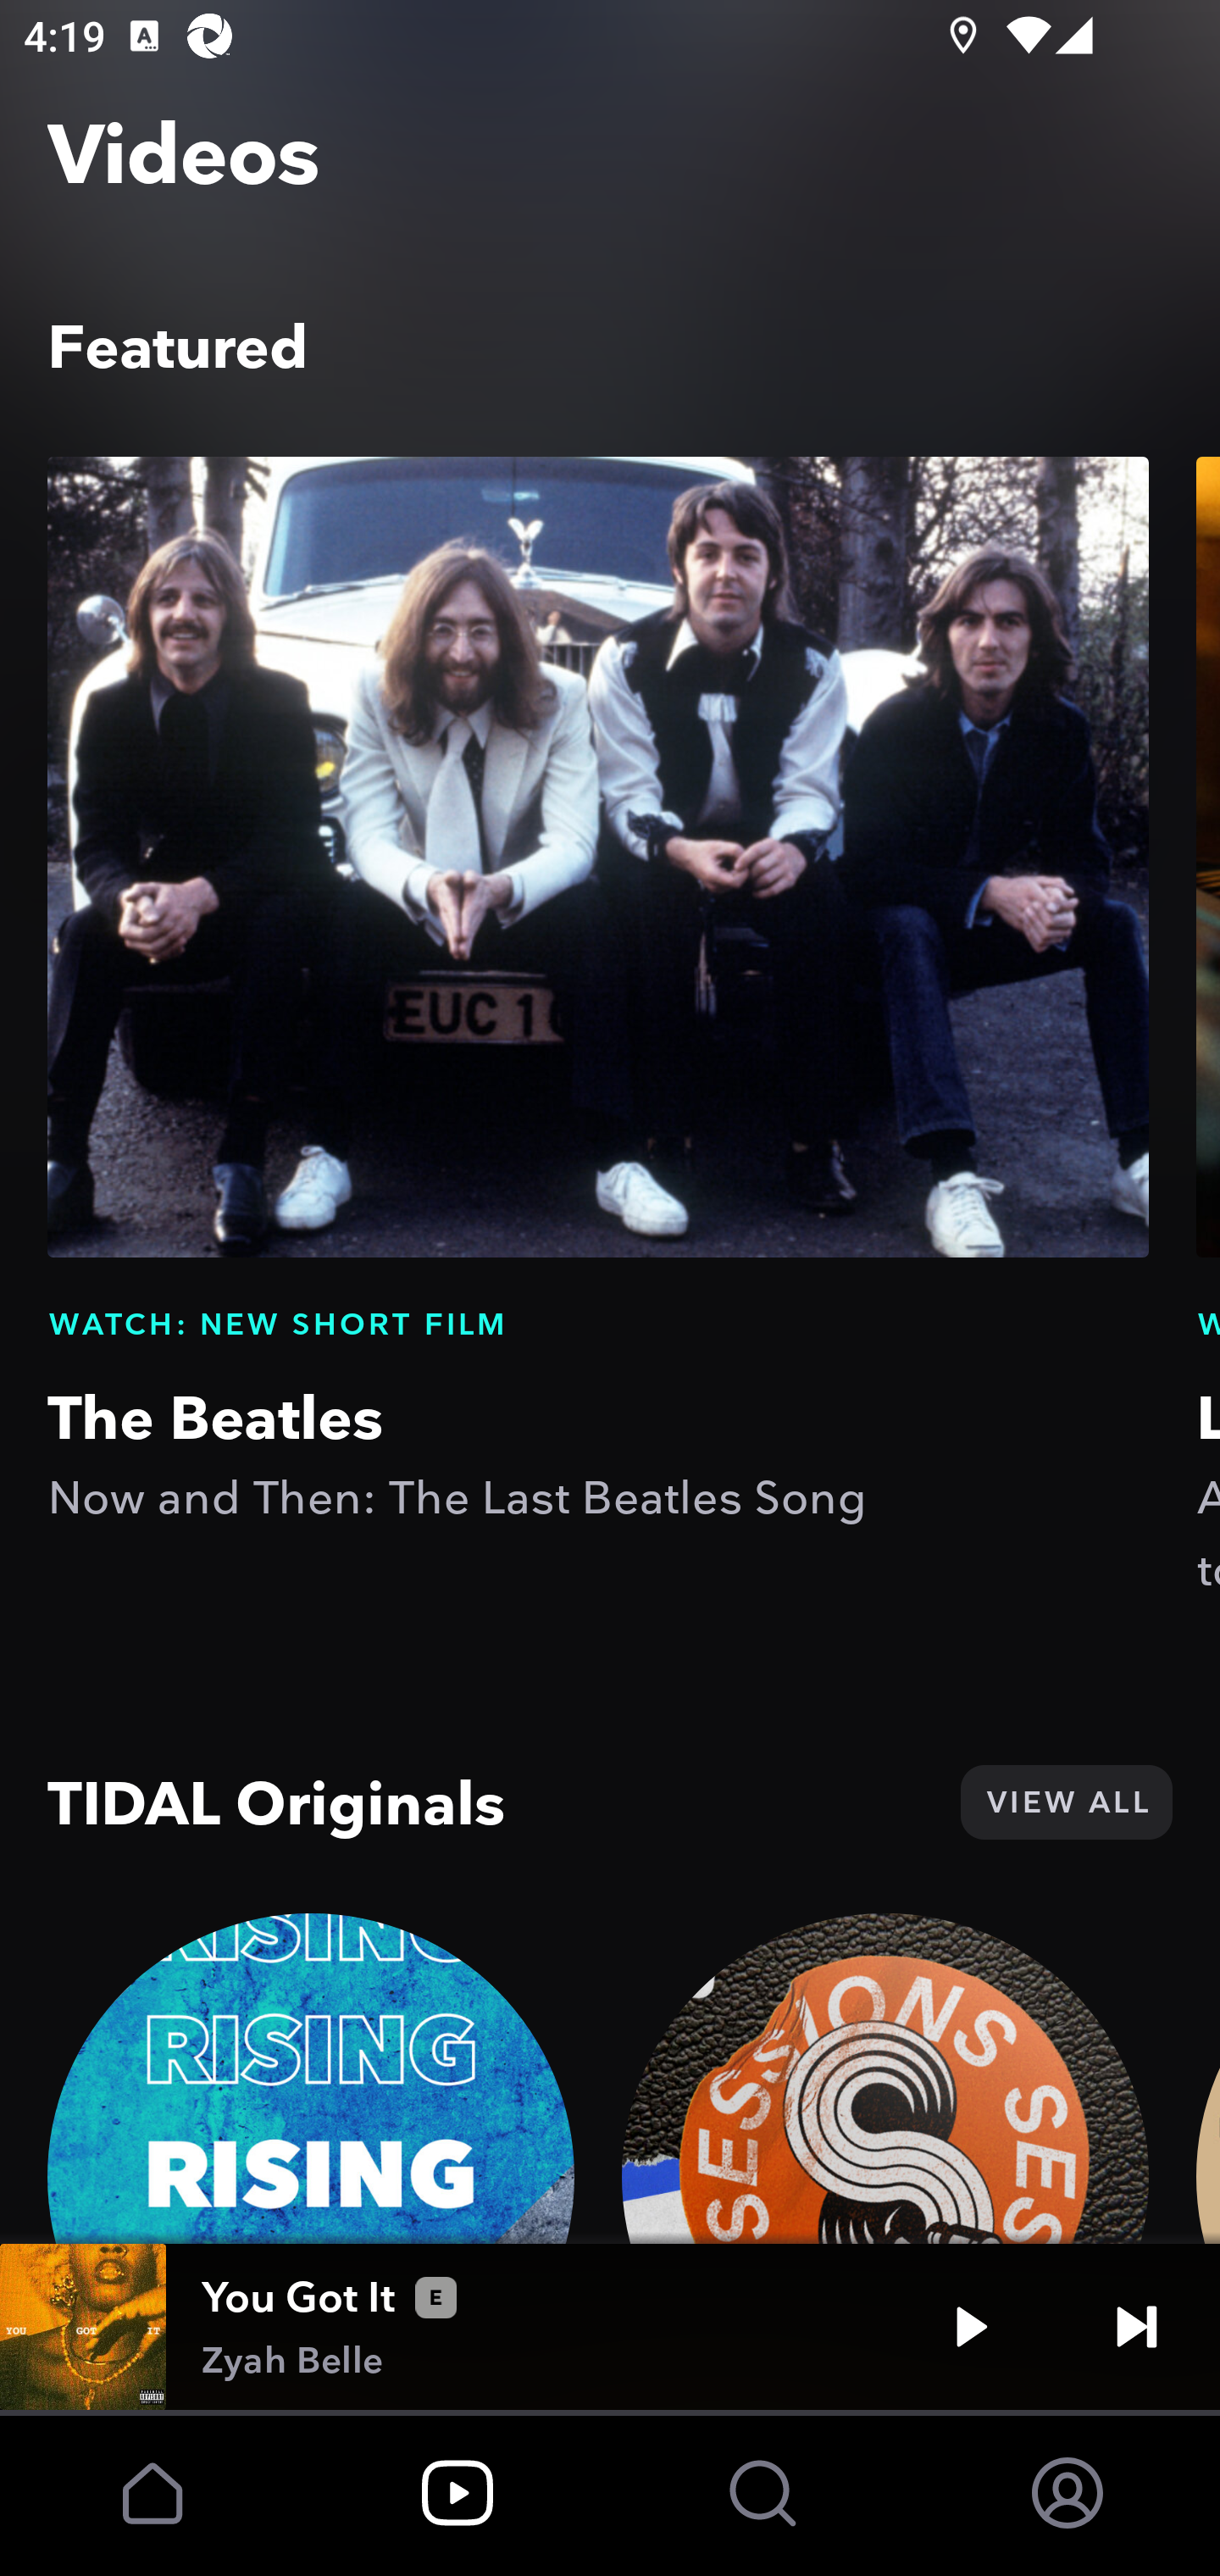  What do you see at coordinates (971, 2327) in the screenshot?
I see `Play` at bounding box center [971, 2327].